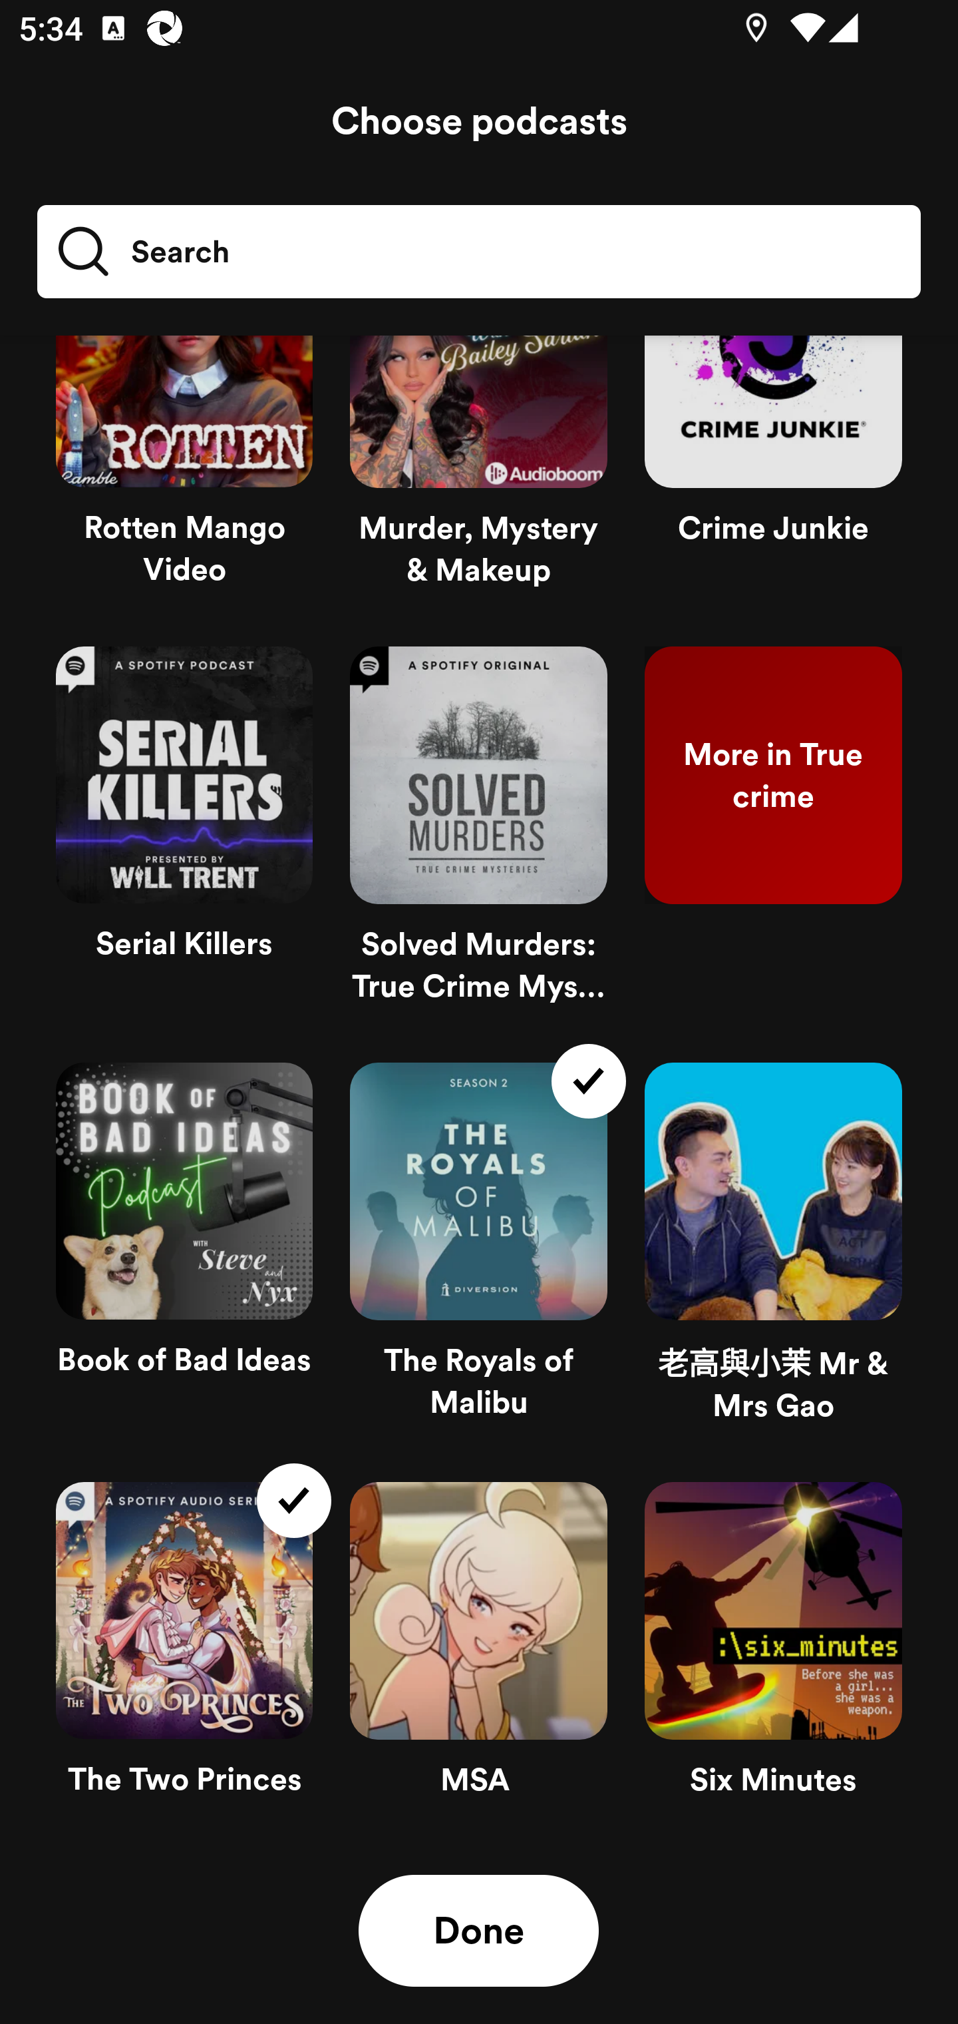  What do you see at coordinates (184, 481) in the screenshot?
I see `Rotten Mango Video unselected Rotten Mango Video` at bounding box center [184, 481].